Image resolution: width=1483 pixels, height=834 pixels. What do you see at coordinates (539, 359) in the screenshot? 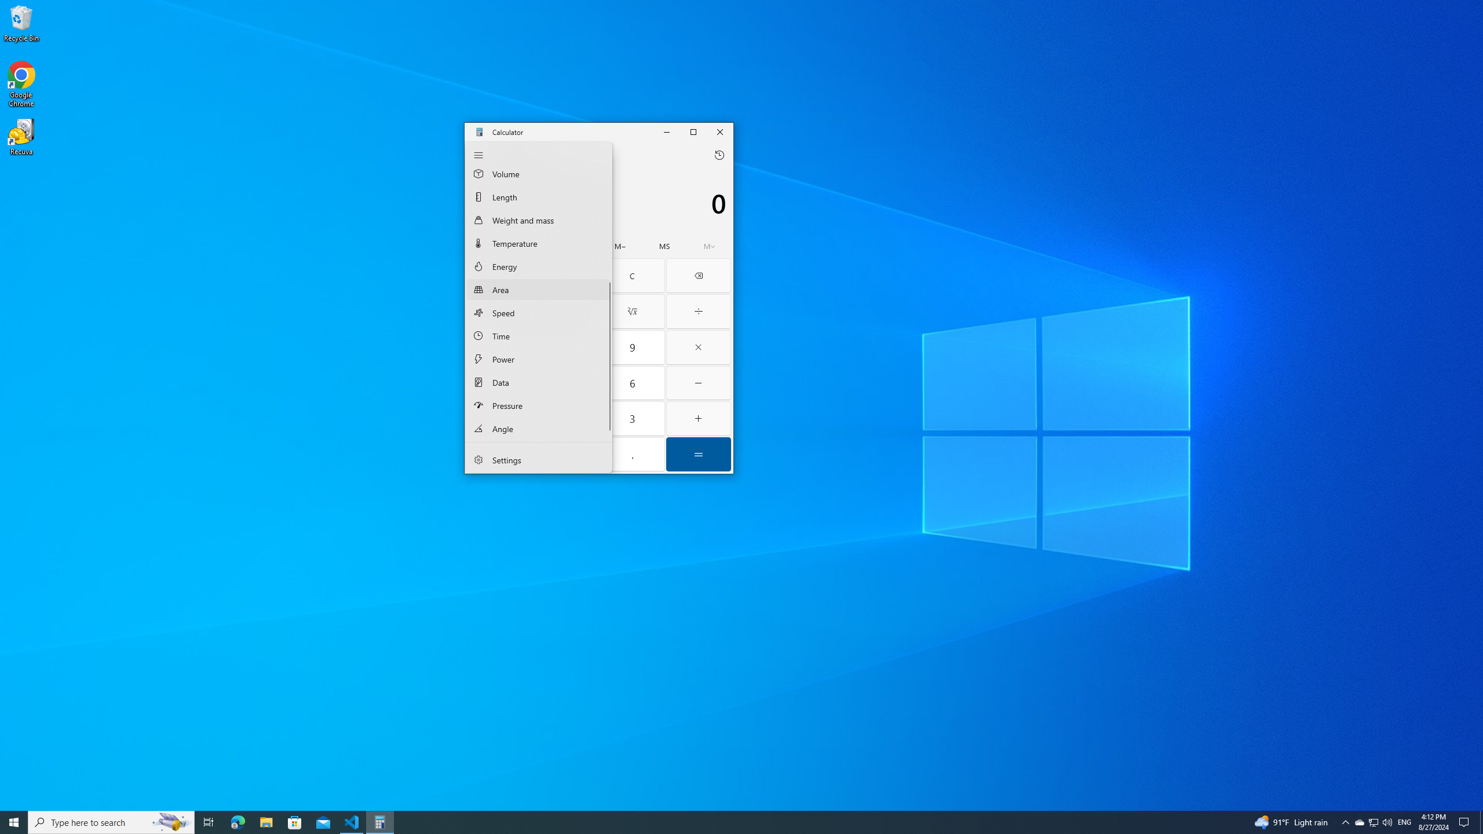
I see `Power Converter` at bounding box center [539, 359].